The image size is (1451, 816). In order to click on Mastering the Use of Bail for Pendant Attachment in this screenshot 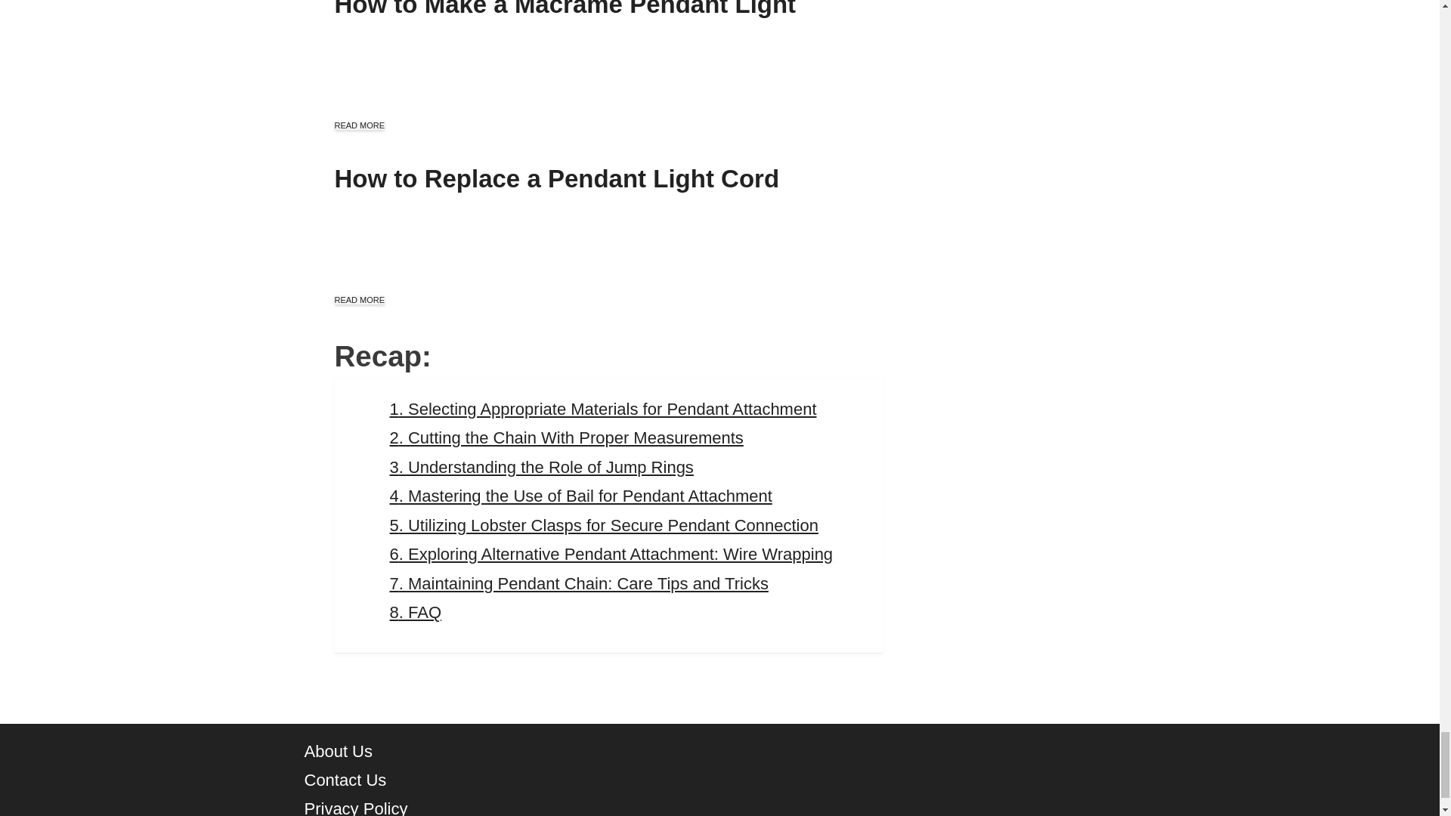, I will do `click(580, 496)`.